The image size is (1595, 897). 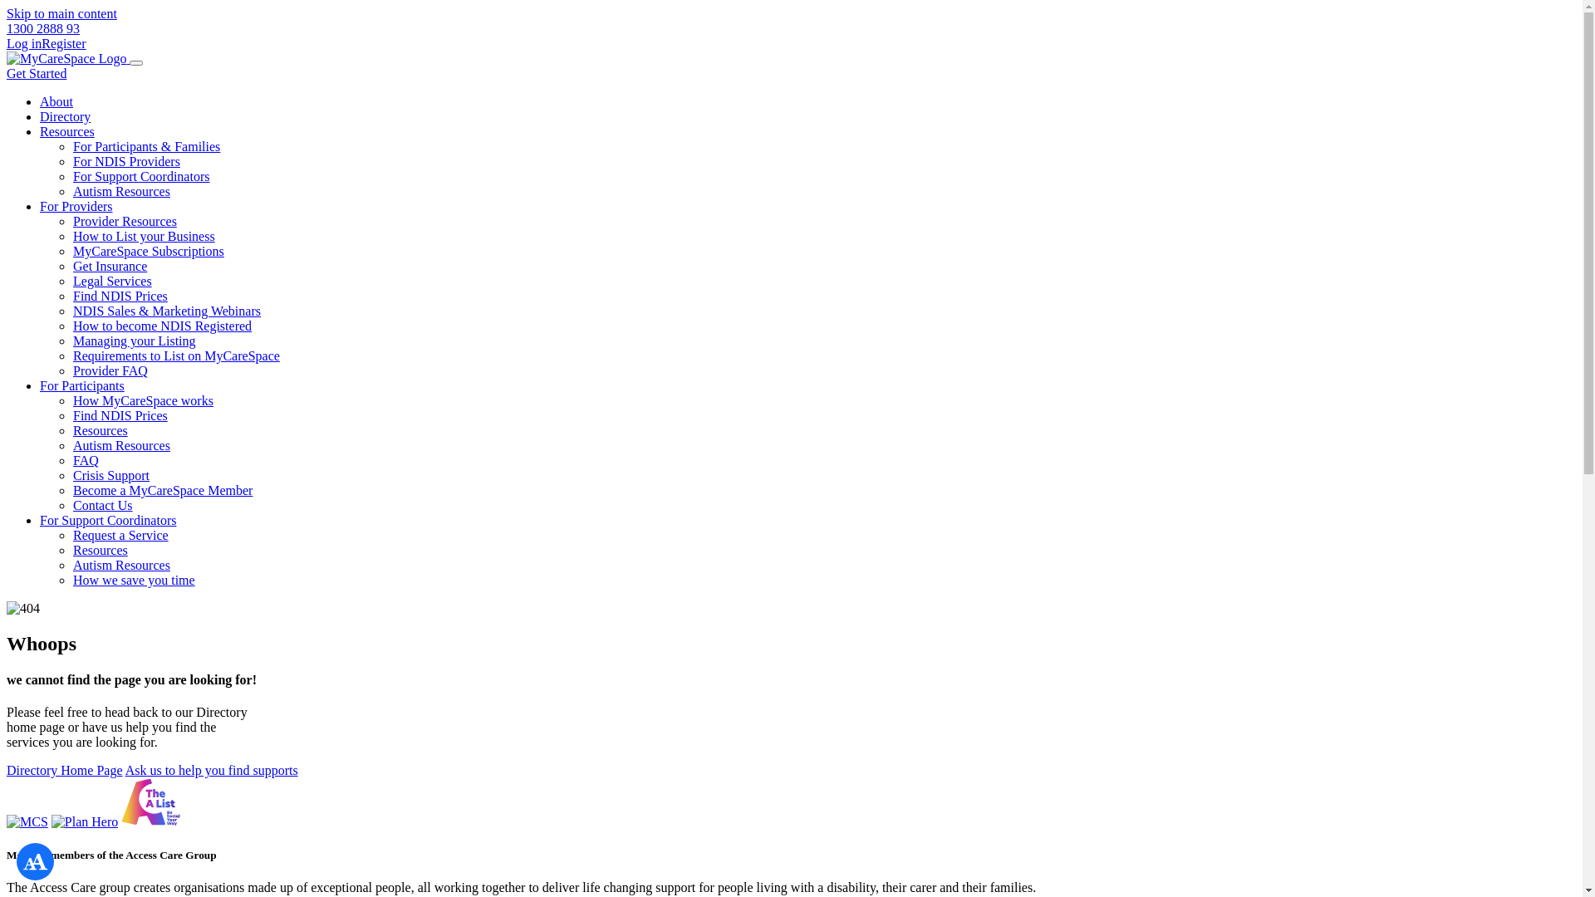 What do you see at coordinates (110, 266) in the screenshot?
I see `Get Insurance` at bounding box center [110, 266].